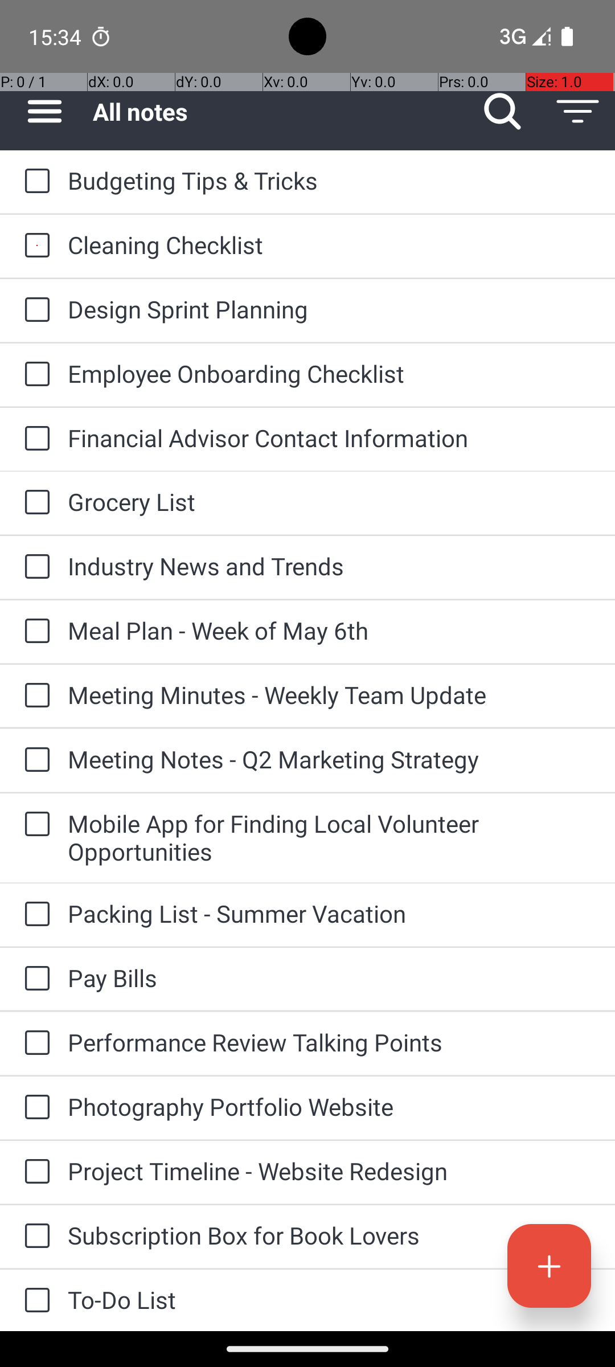  I want to click on Photography Portfolio Website, so click(330, 1106).